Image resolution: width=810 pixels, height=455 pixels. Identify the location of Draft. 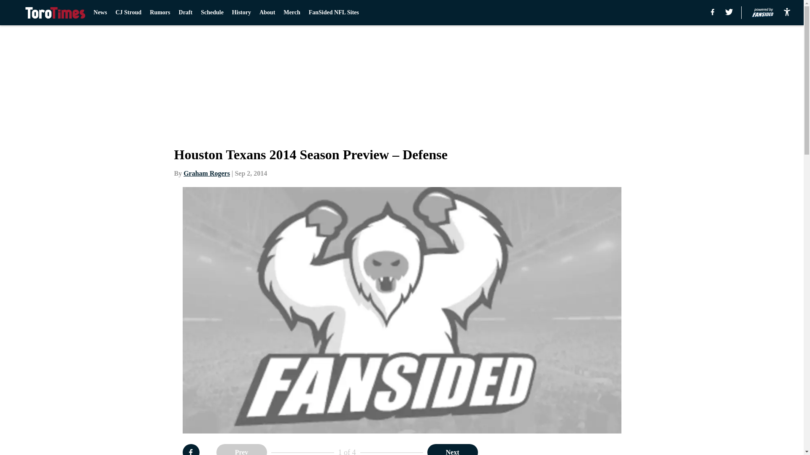
(186, 13).